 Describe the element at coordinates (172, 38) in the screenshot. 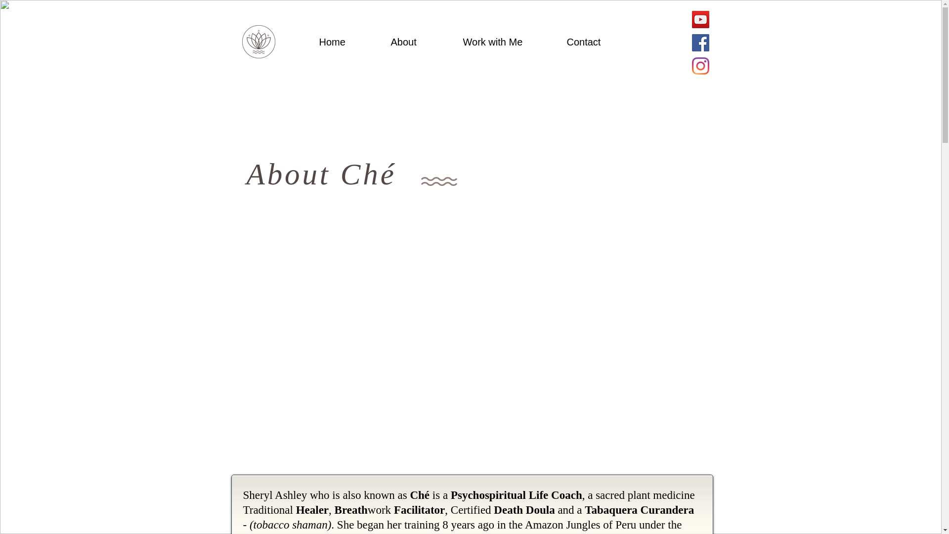

I see `LIGHTSPATH` at that location.